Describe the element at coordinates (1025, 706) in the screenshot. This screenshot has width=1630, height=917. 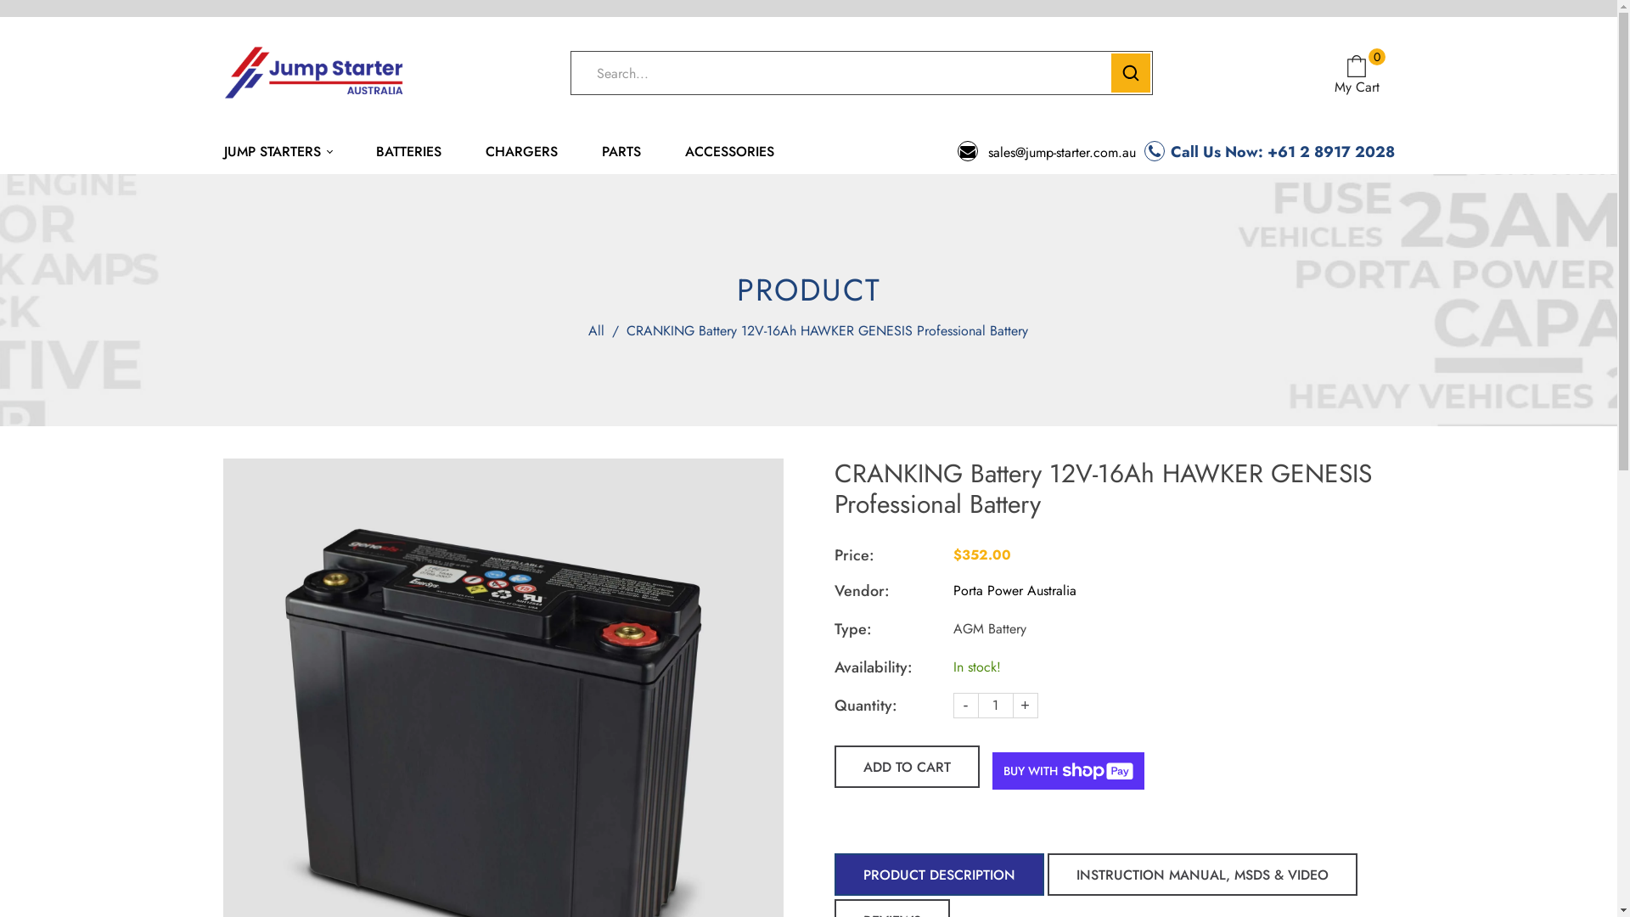
I see `+` at that location.